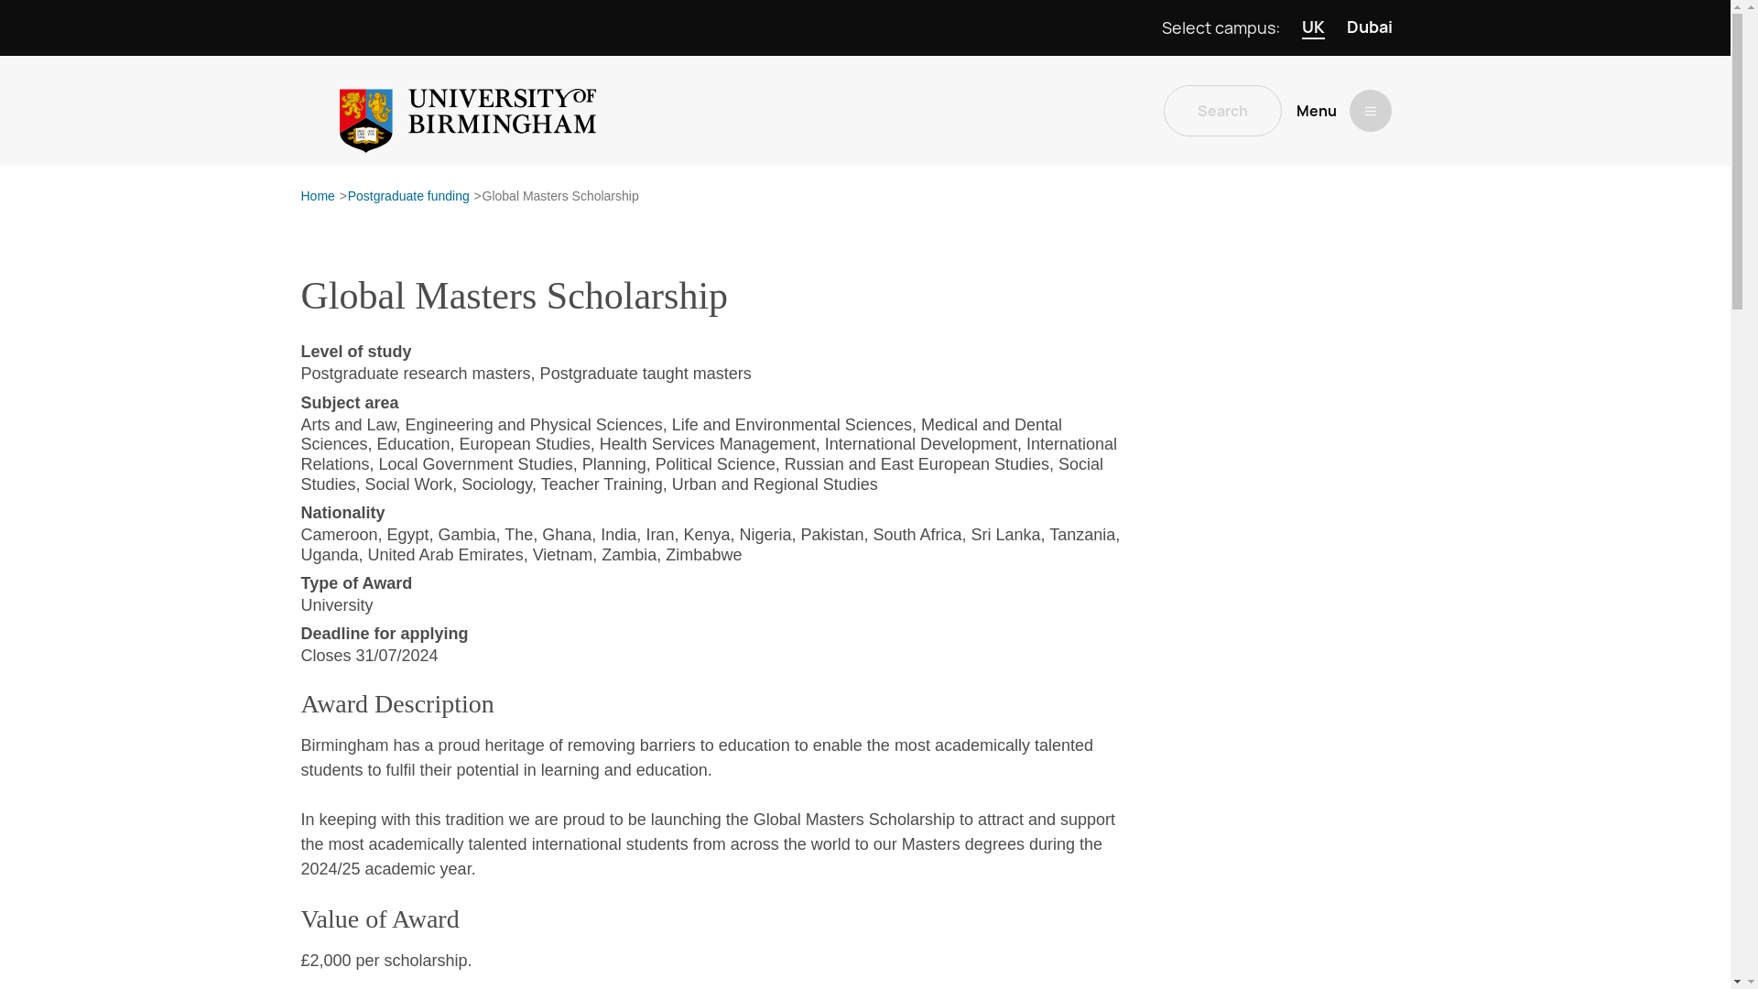  Describe the element at coordinates (408, 197) in the screenshot. I see `Postgraduate funding` at that location.